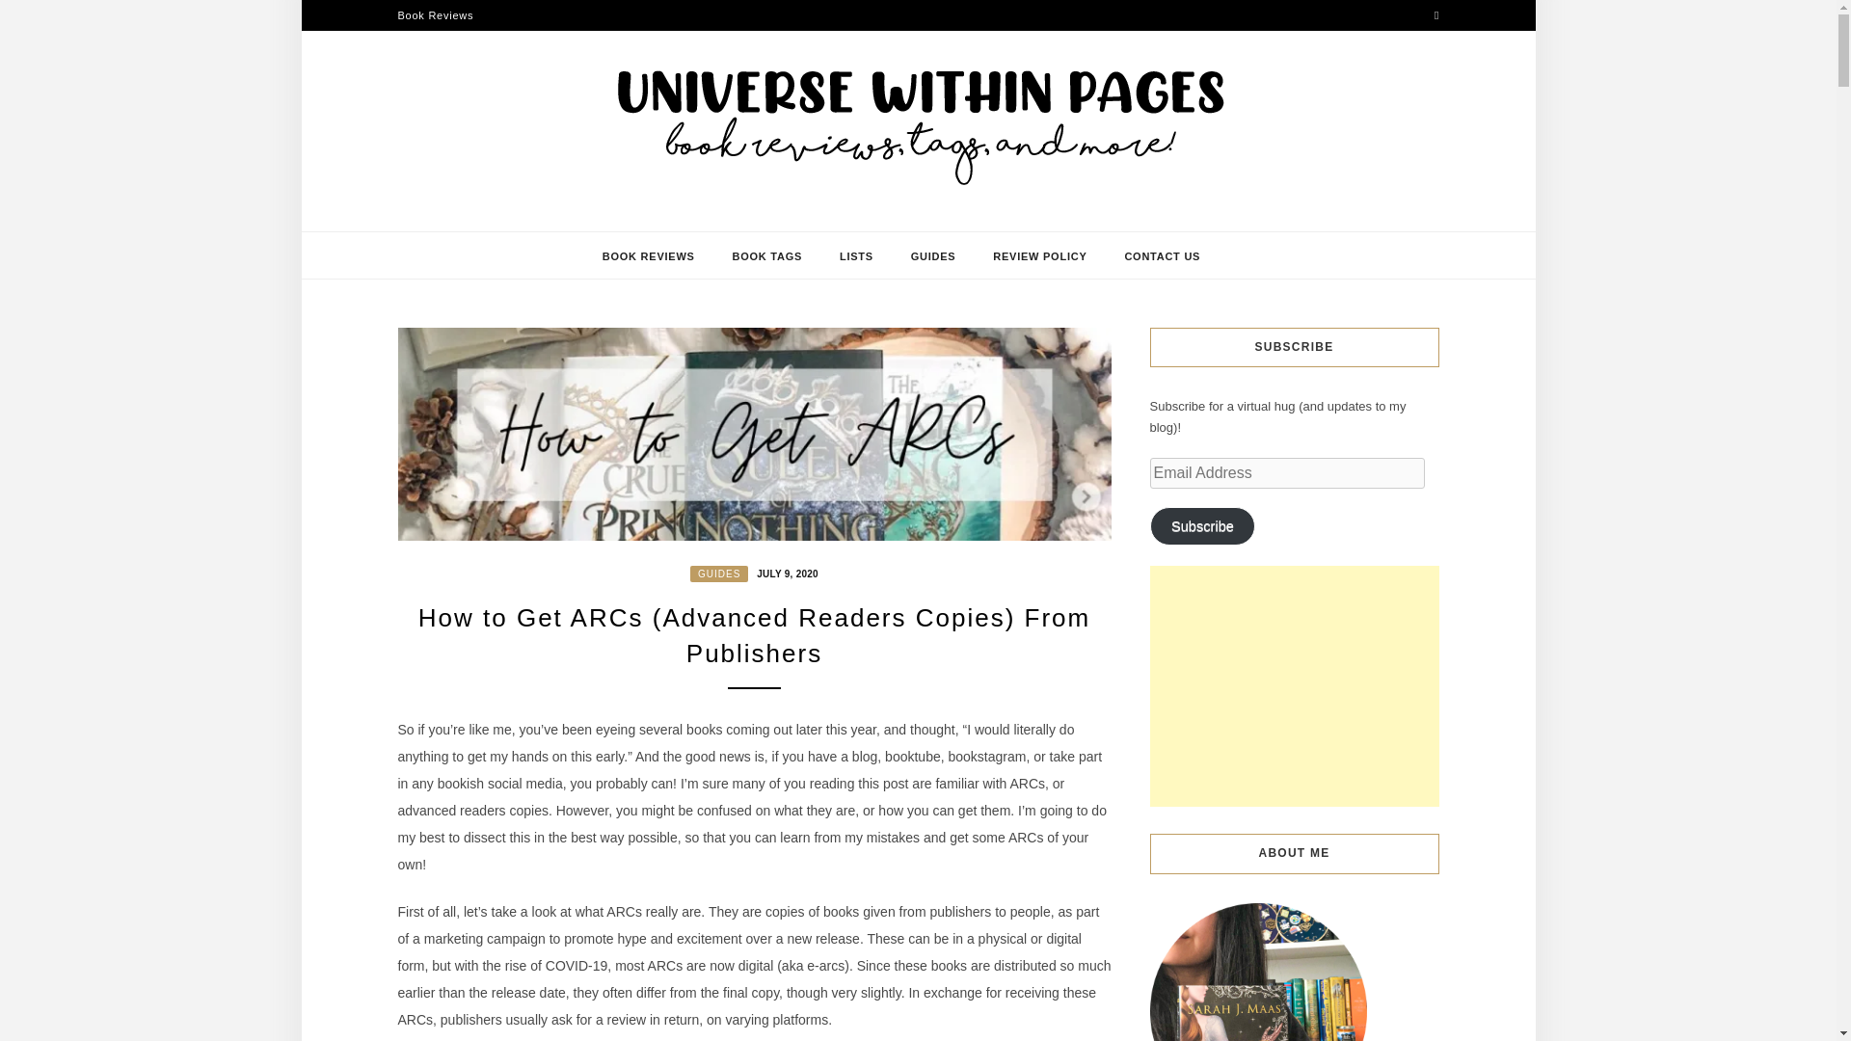 Image resolution: width=1851 pixels, height=1041 pixels. I want to click on GUIDES, so click(933, 255).